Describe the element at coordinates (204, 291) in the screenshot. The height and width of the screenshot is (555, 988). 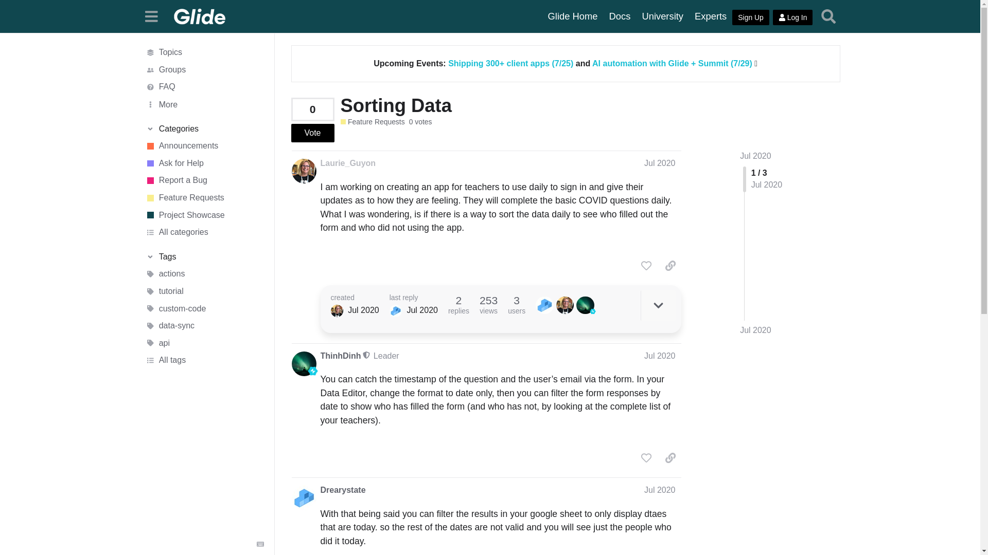
I see `tutorial` at that location.